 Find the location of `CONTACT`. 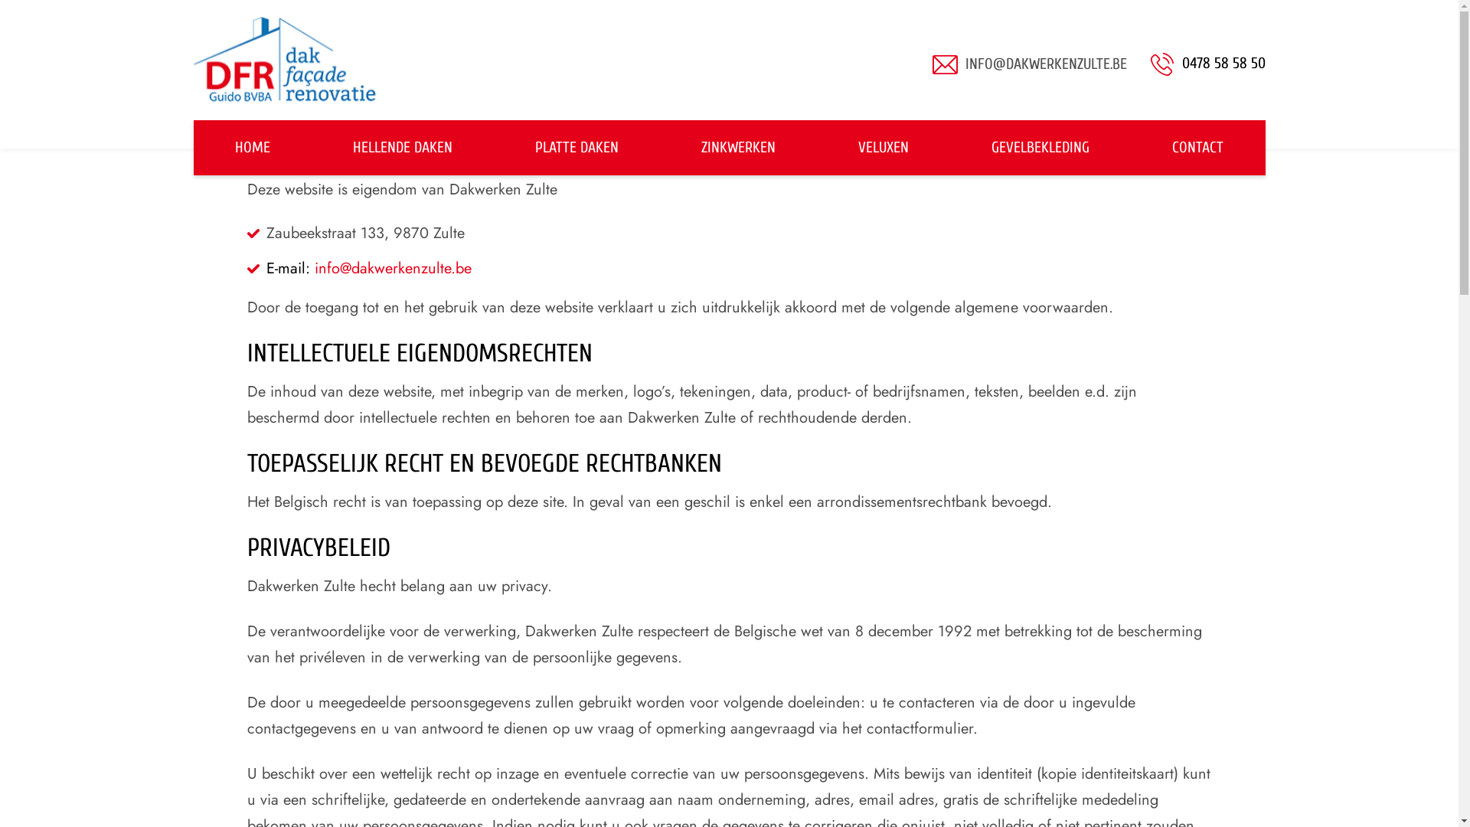

CONTACT is located at coordinates (1197, 148).